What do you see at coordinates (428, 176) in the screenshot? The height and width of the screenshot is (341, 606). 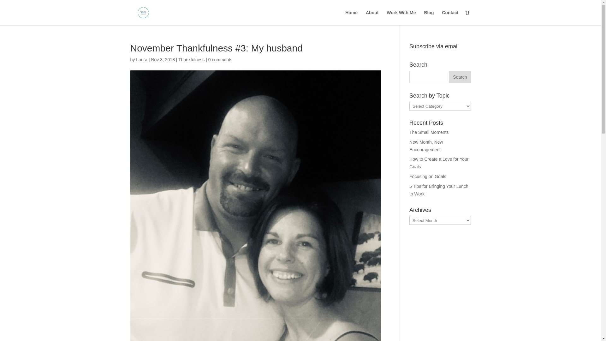 I see `Focusing on Goals` at bounding box center [428, 176].